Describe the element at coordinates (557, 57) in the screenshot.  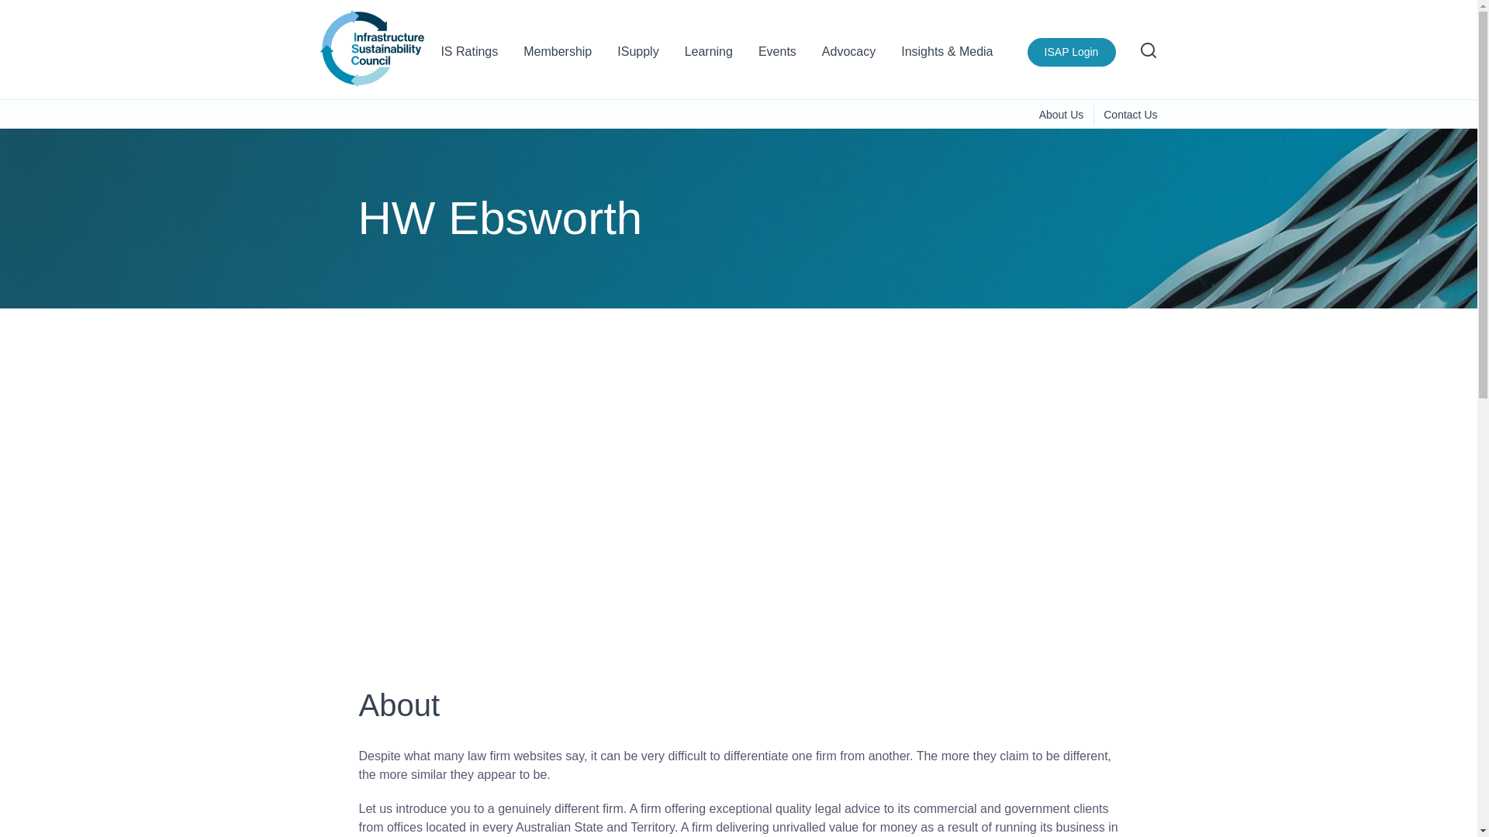
I see `Membership` at that location.